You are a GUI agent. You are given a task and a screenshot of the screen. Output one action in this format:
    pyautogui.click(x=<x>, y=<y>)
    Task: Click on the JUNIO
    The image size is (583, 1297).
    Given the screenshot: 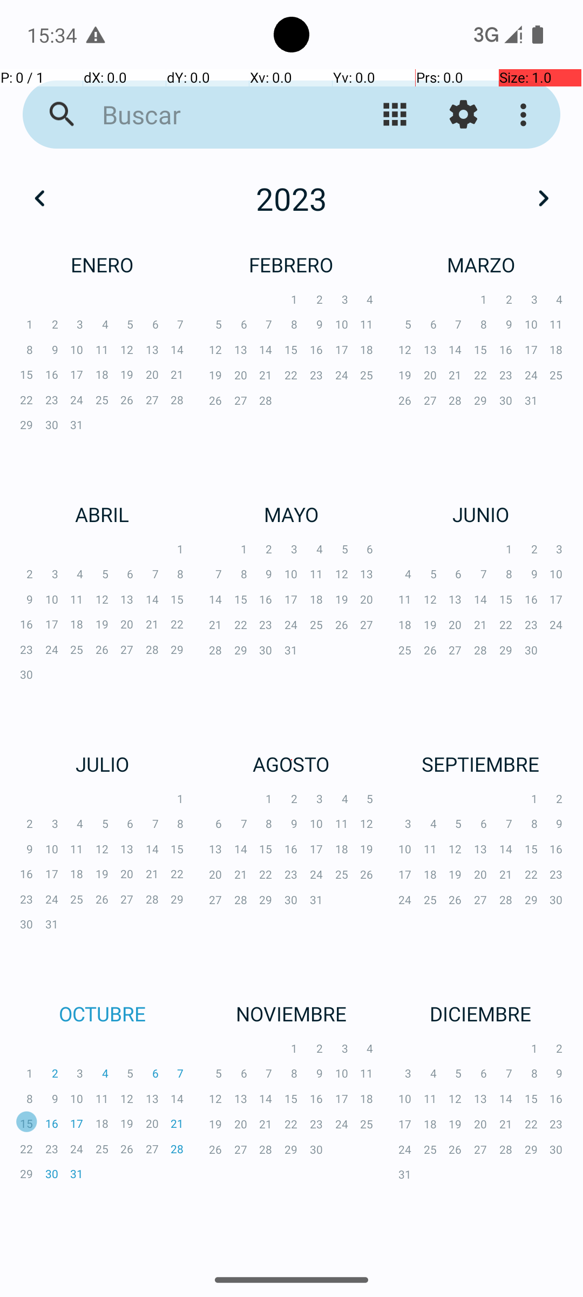 What is the action you would take?
    pyautogui.click(x=480, y=514)
    